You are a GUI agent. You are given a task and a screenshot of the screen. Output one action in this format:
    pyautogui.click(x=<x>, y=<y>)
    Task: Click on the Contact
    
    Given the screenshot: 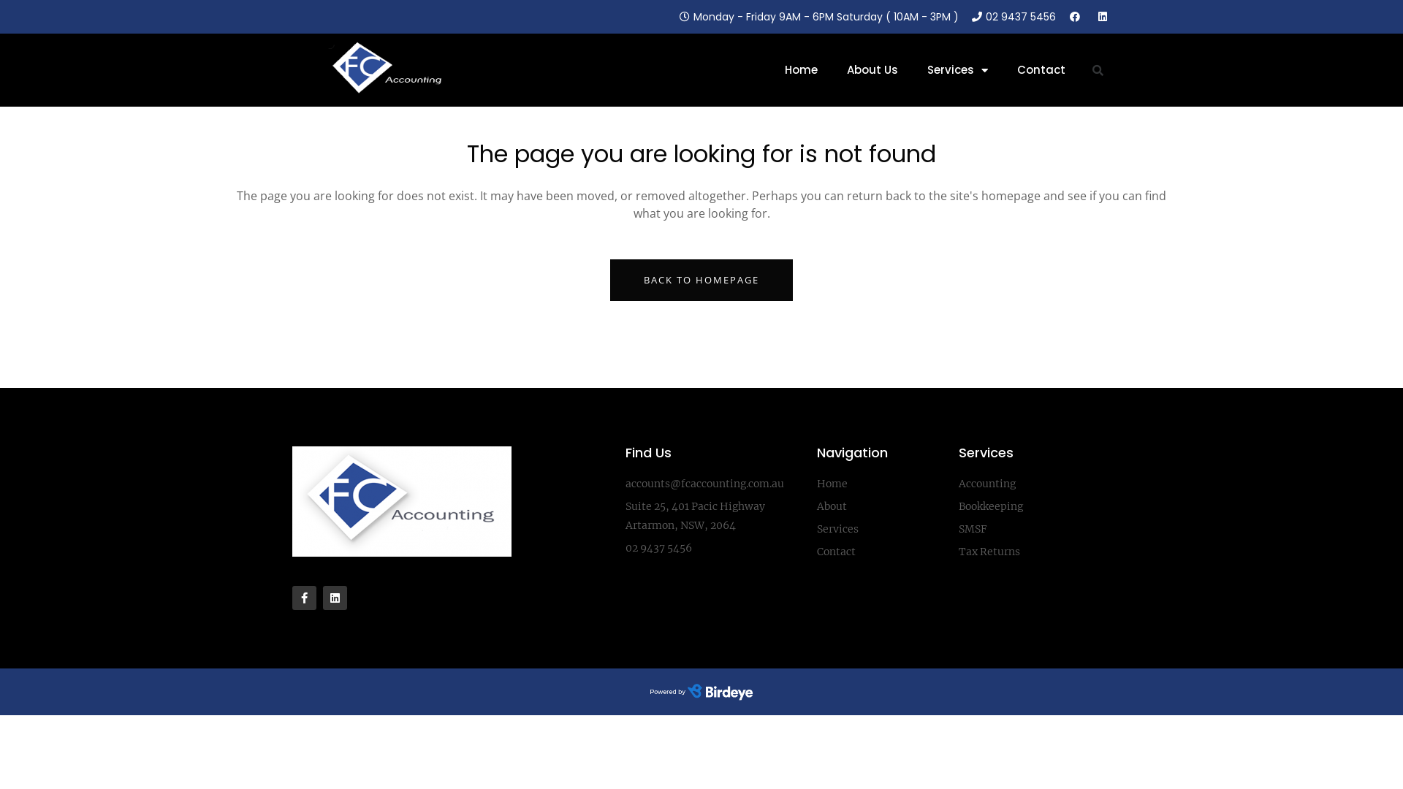 What is the action you would take?
    pyautogui.click(x=1041, y=70)
    